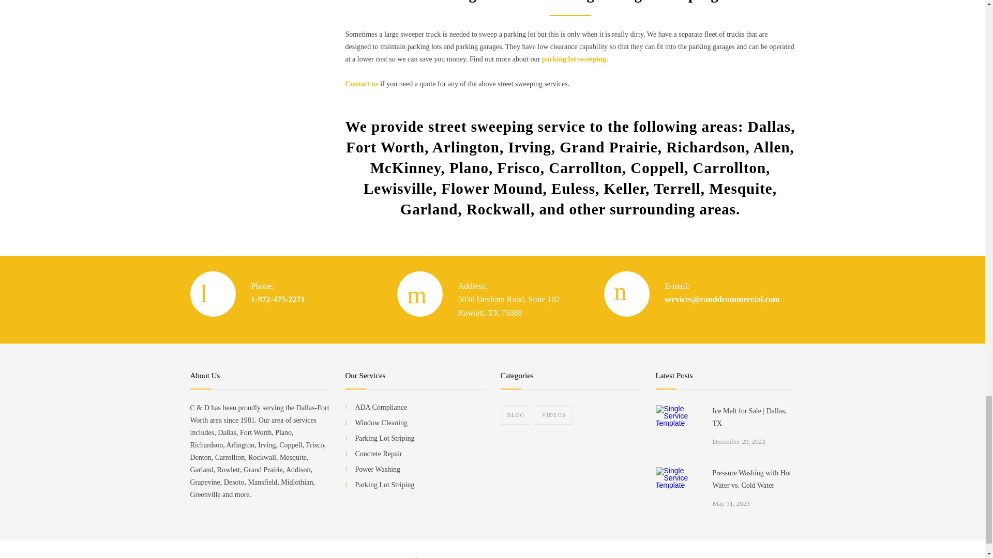 Image resolution: width=993 pixels, height=558 pixels. What do you see at coordinates (679, 490) in the screenshot?
I see `Pressure Washing with Hot Water vs. Cold Water` at bounding box center [679, 490].